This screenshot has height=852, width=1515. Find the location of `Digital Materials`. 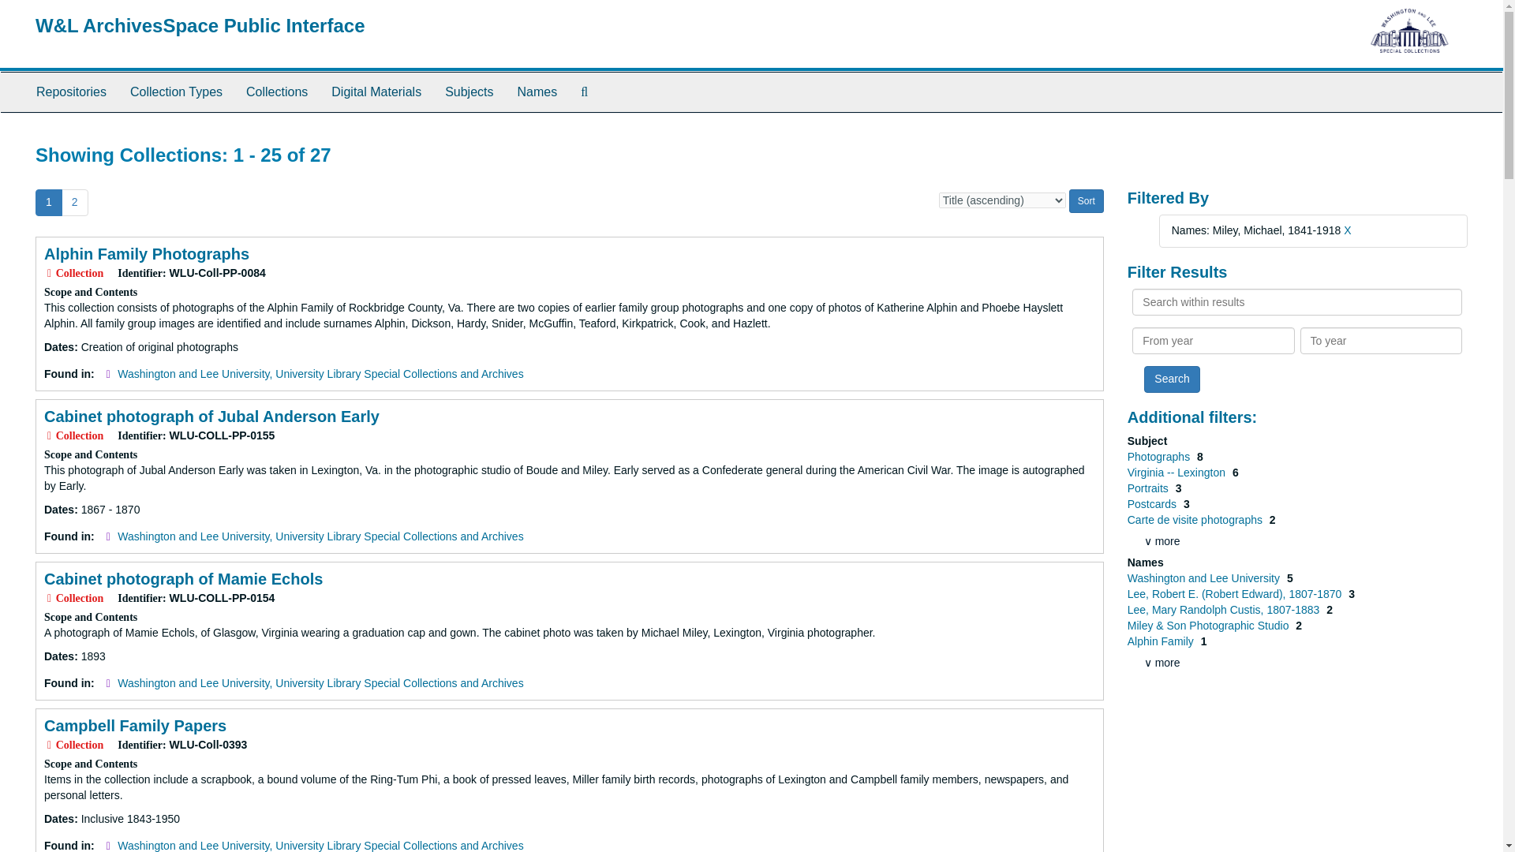

Digital Materials is located at coordinates (376, 92).